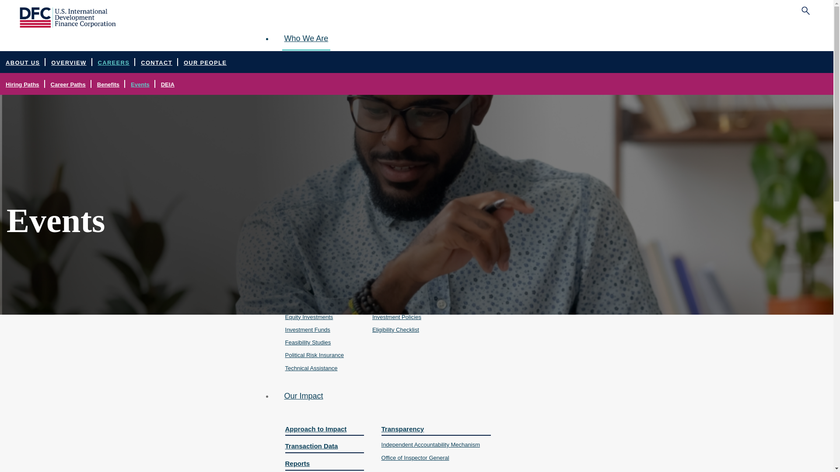 The width and height of the screenshot is (840, 472). I want to click on Investment Funds, so click(320, 330).